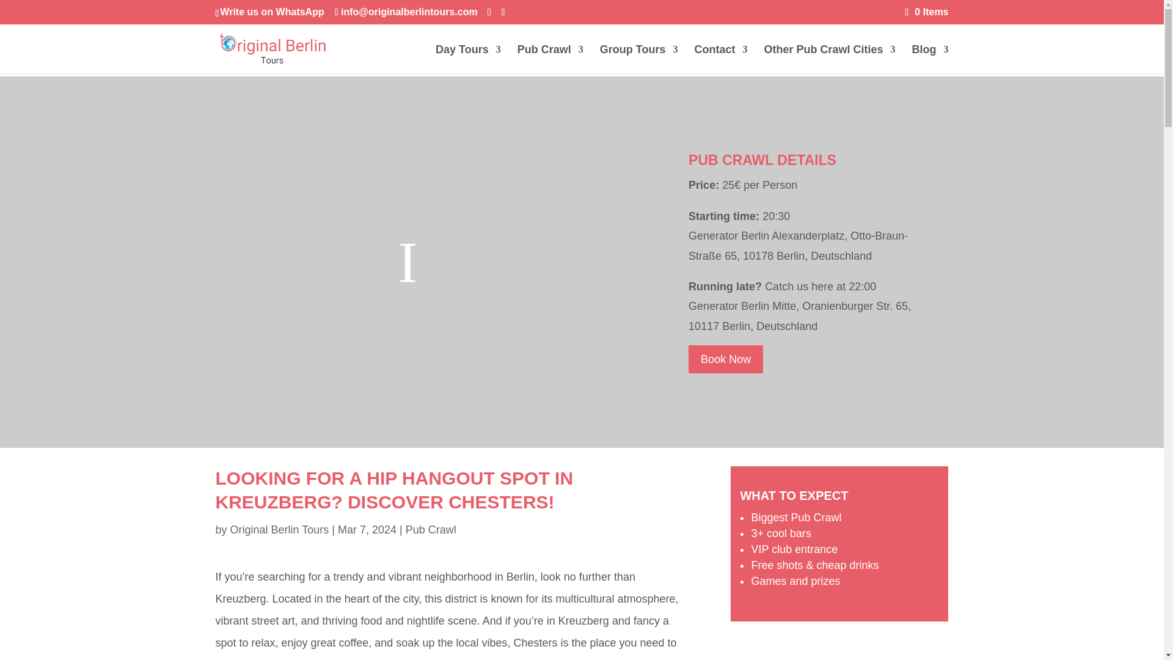  What do you see at coordinates (468, 59) in the screenshot?
I see `Day Tours` at bounding box center [468, 59].